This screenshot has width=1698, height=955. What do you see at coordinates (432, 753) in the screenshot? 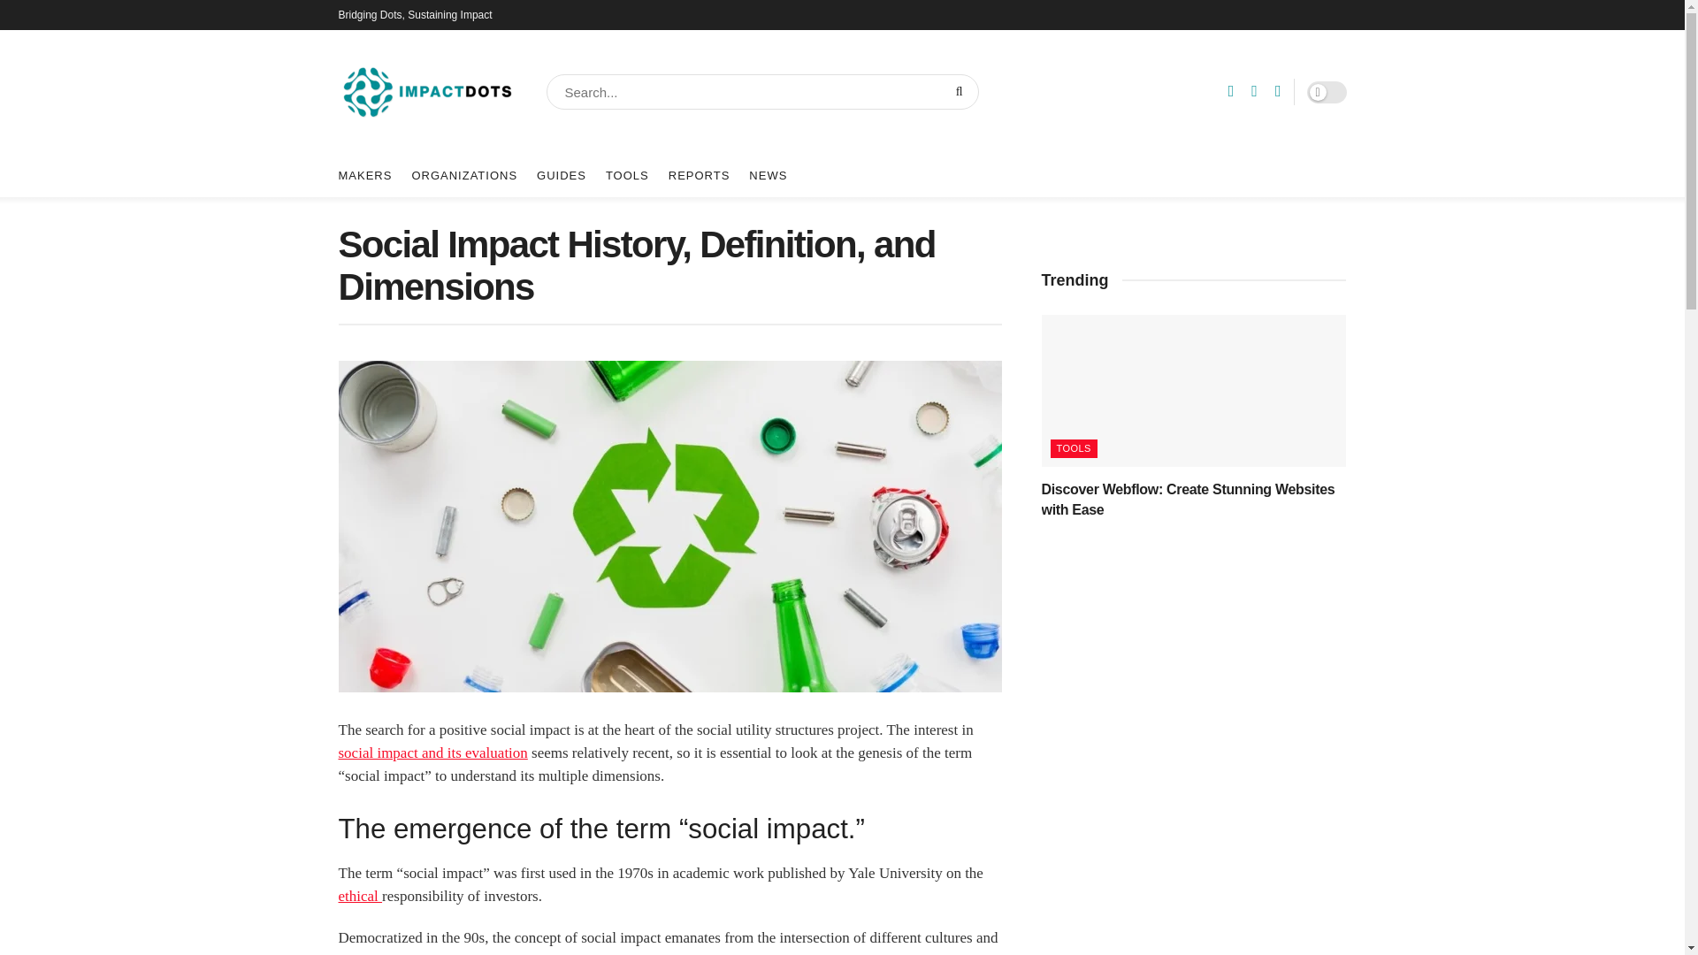
I see `social impact and its evaluation` at bounding box center [432, 753].